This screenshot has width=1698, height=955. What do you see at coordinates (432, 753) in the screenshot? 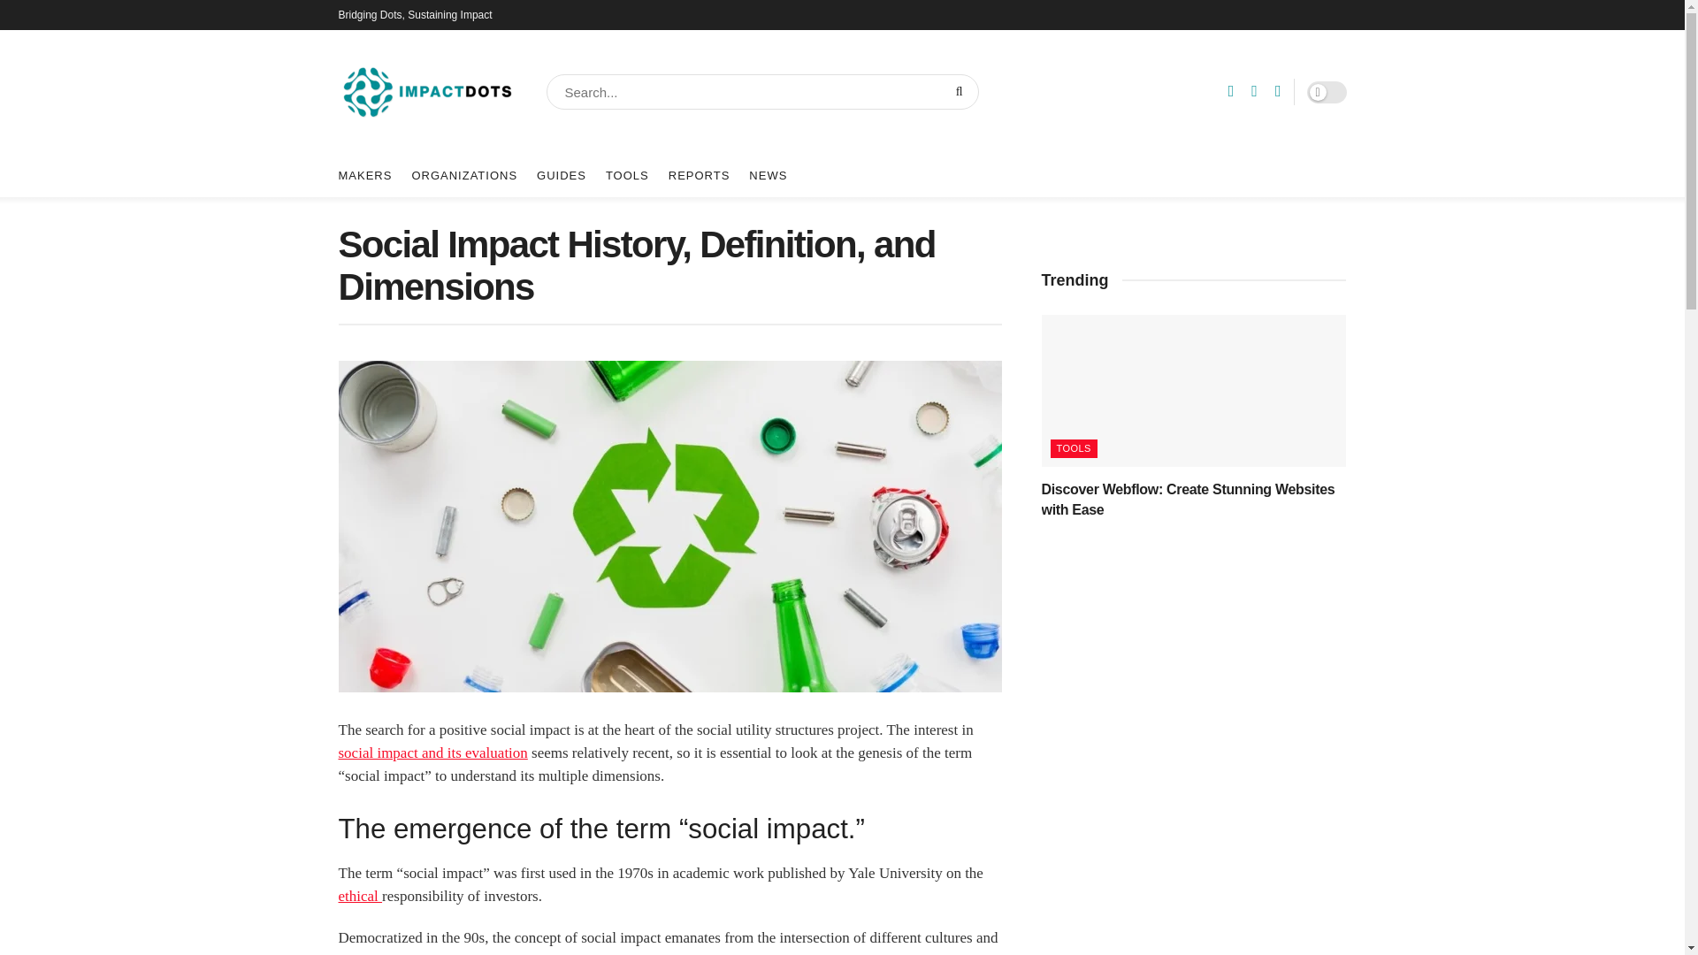
I see `social impact and its evaluation` at bounding box center [432, 753].